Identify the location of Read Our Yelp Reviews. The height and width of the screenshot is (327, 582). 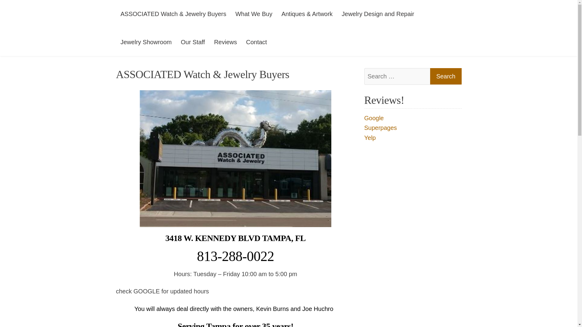
(370, 137).